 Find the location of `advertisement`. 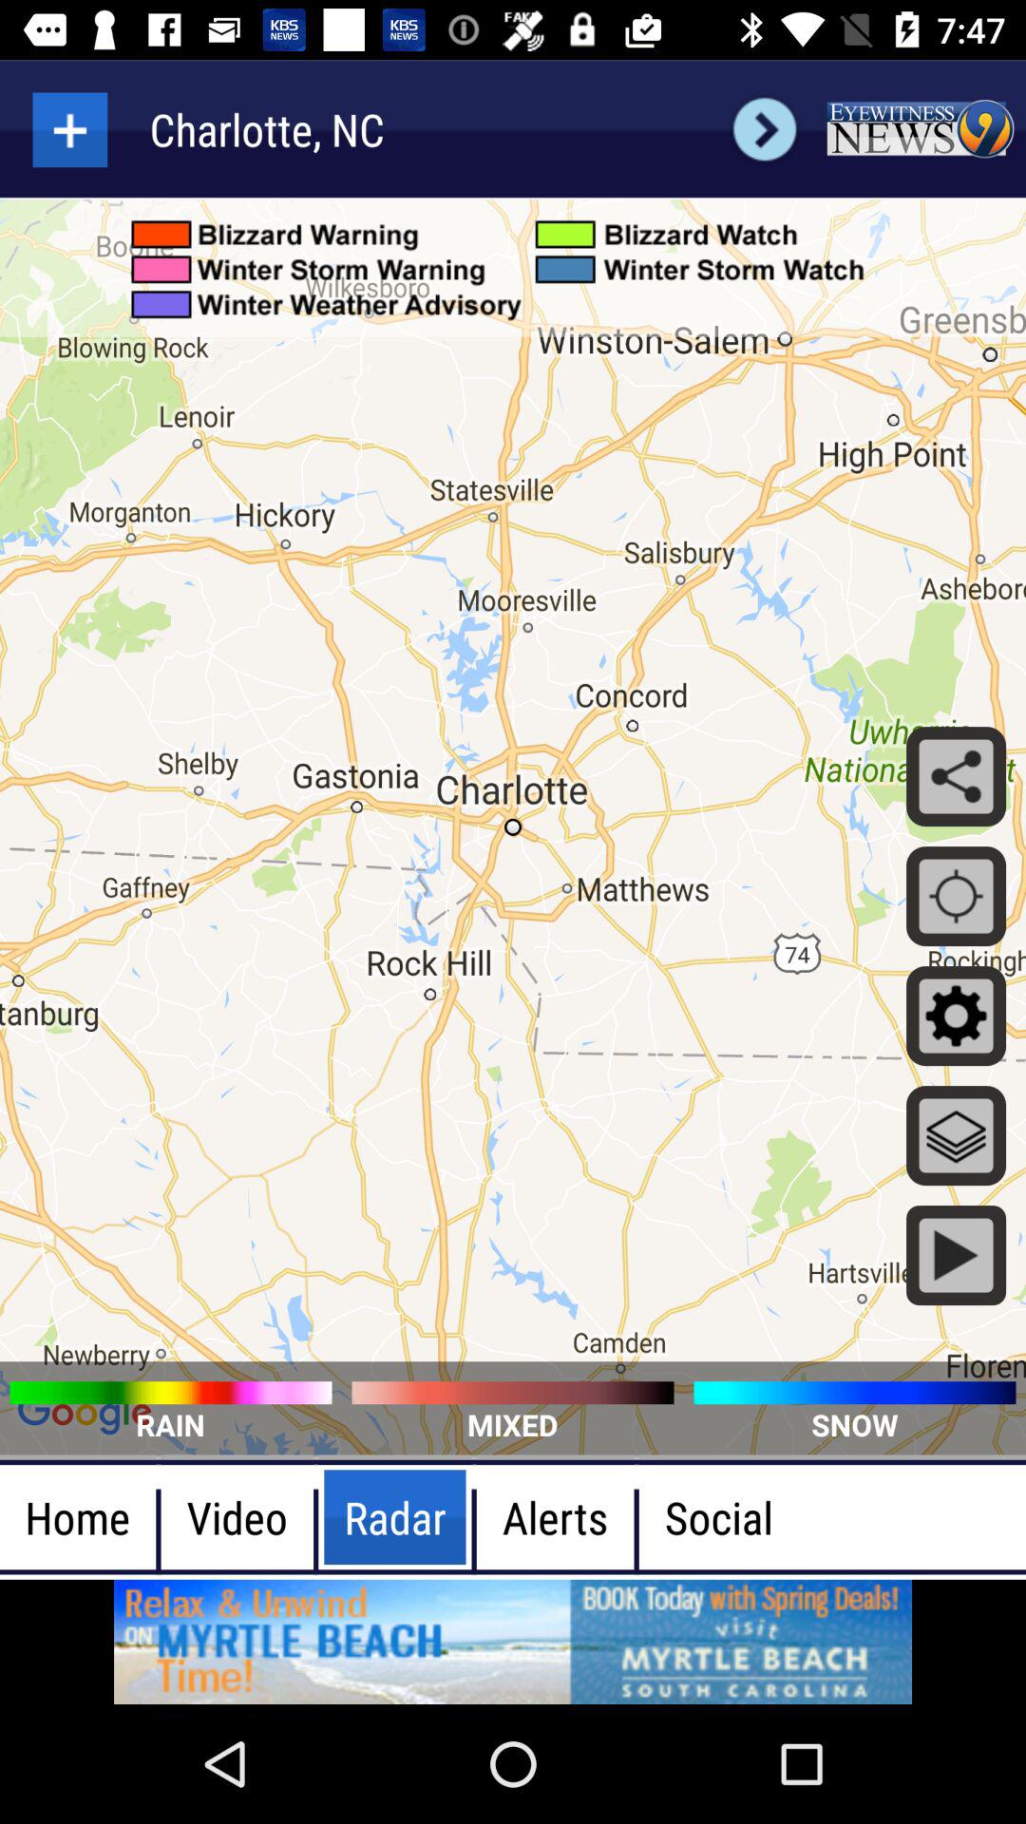

advertisement is located at coordinates (513, 1642).